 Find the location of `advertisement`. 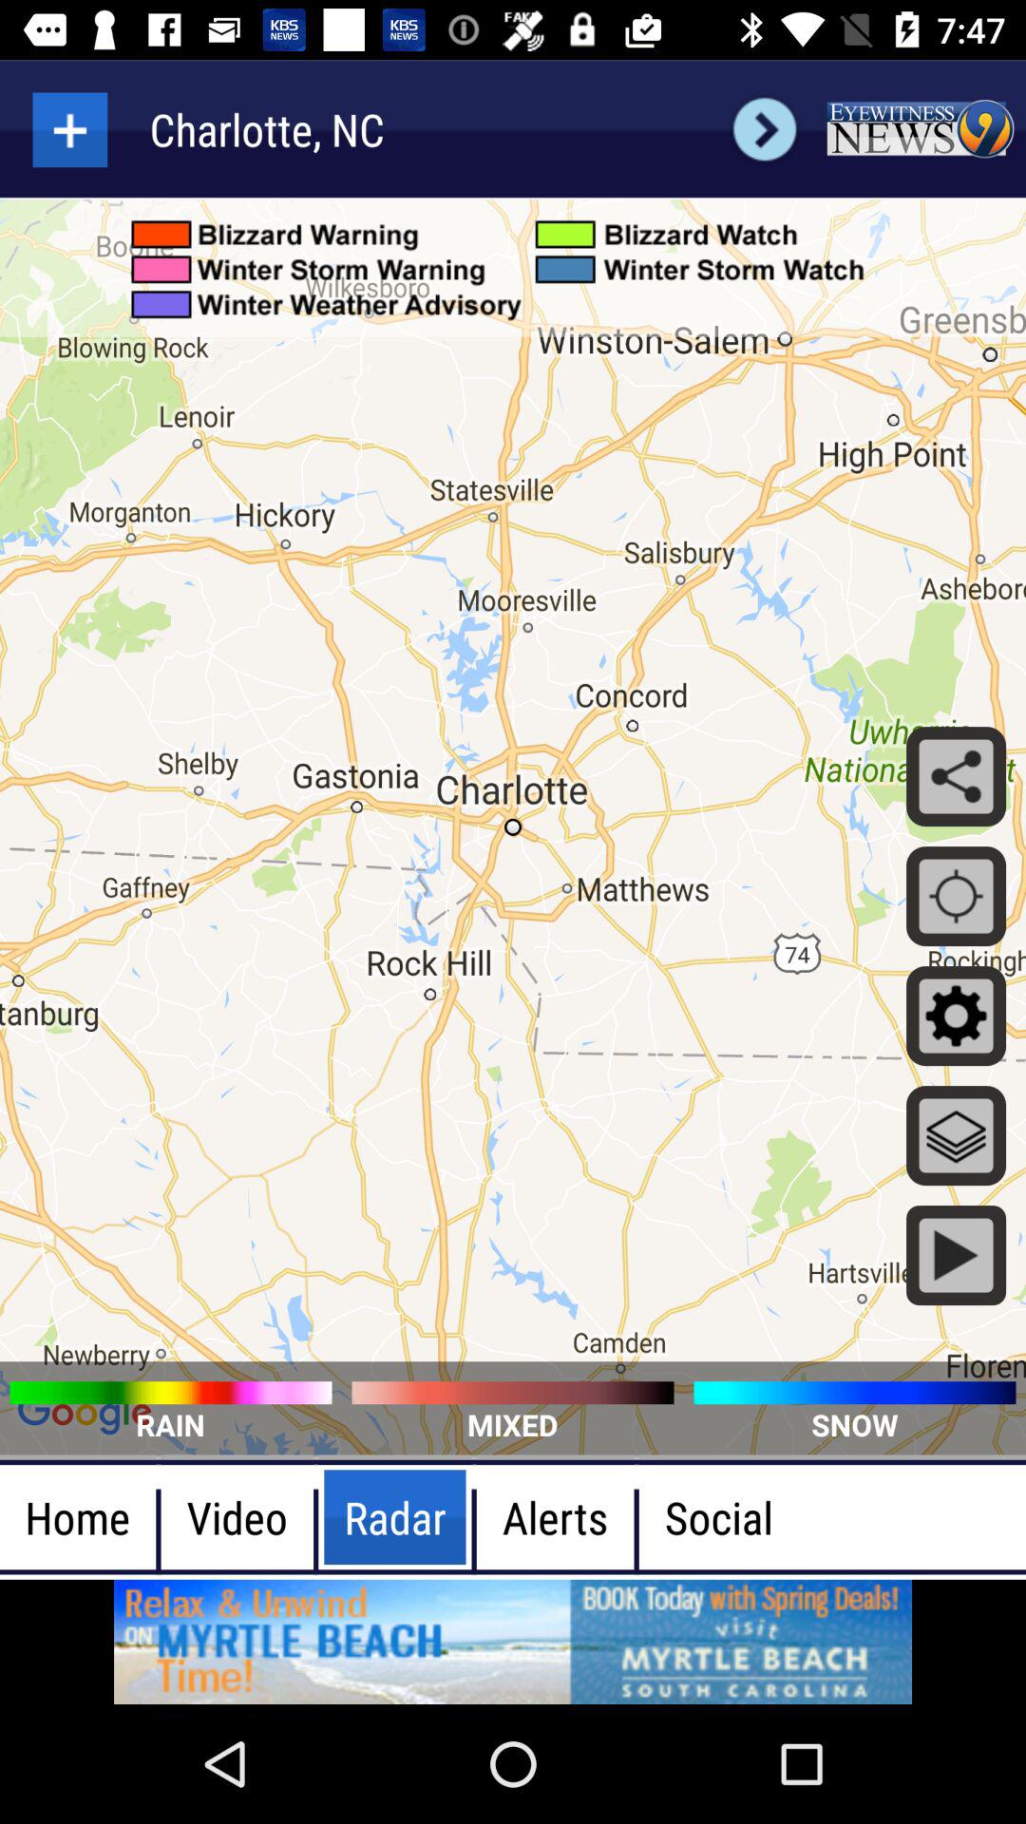

advertisement is located at coordinates (513, 1642).